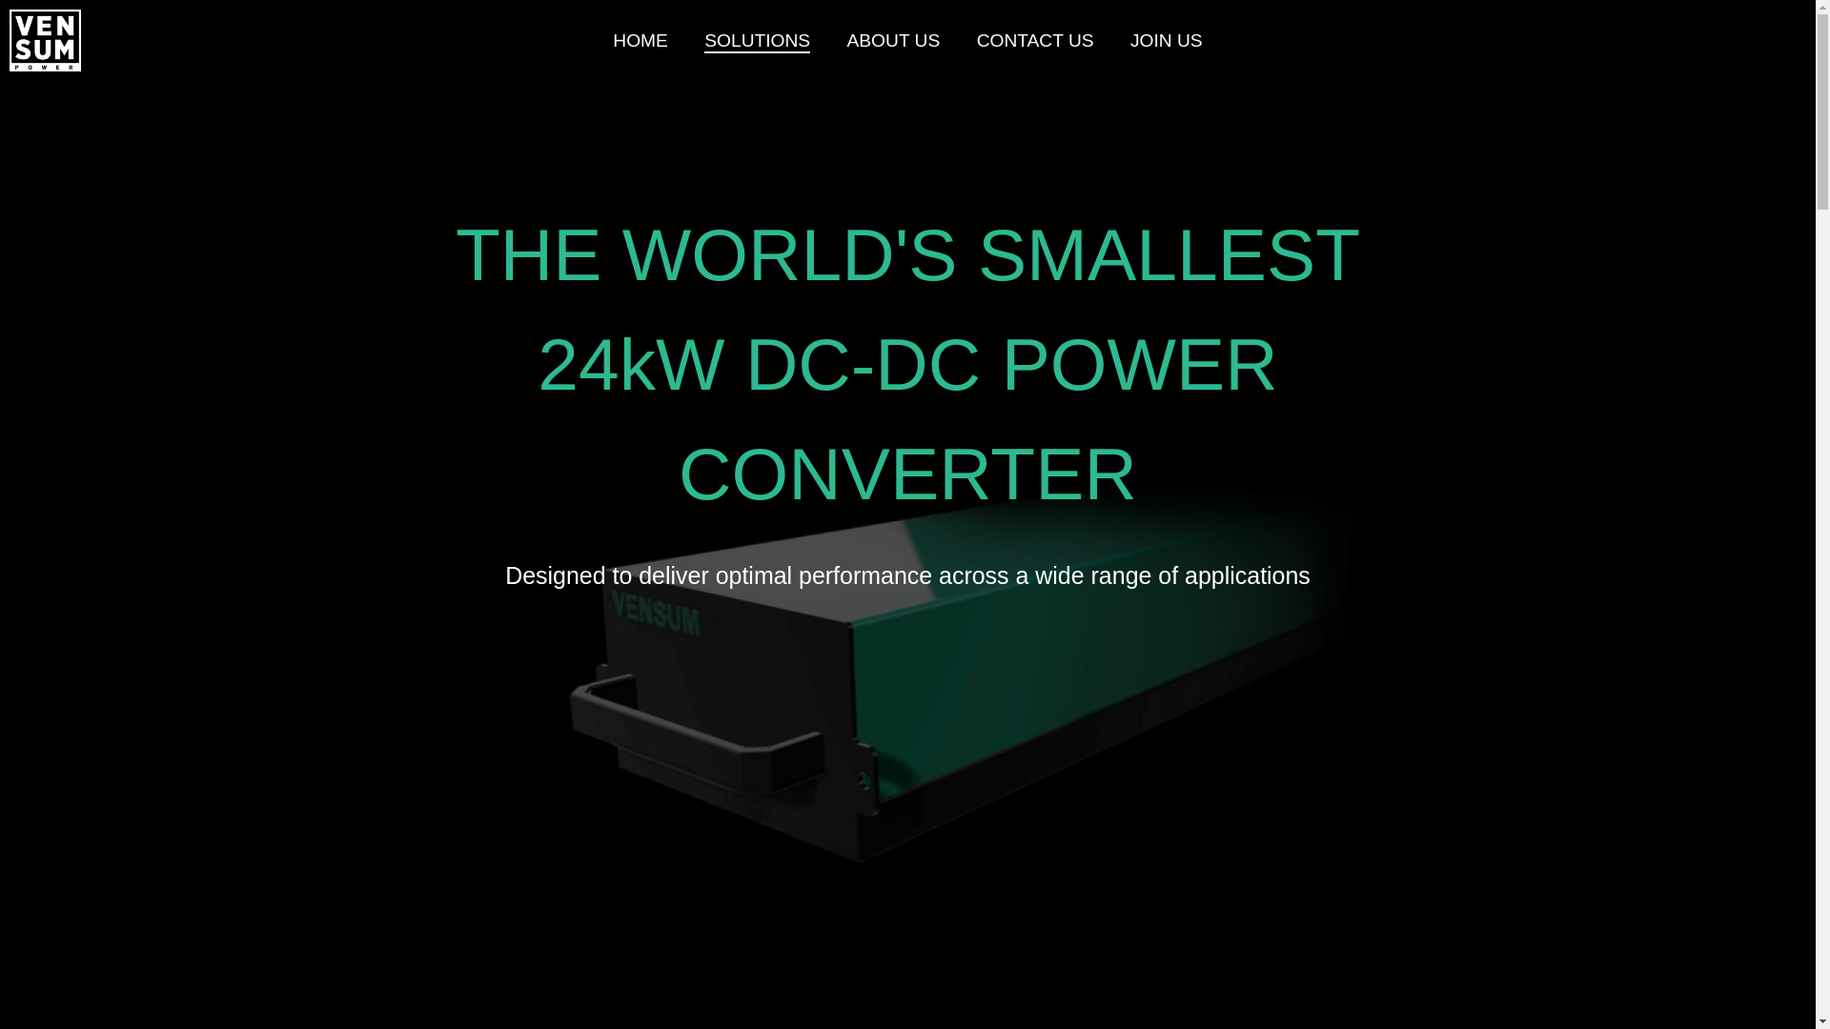  What do you see at coordinates (757, 41) in the screenshot?
I see `SOLUTIONS` at bounding box center [757, 41].